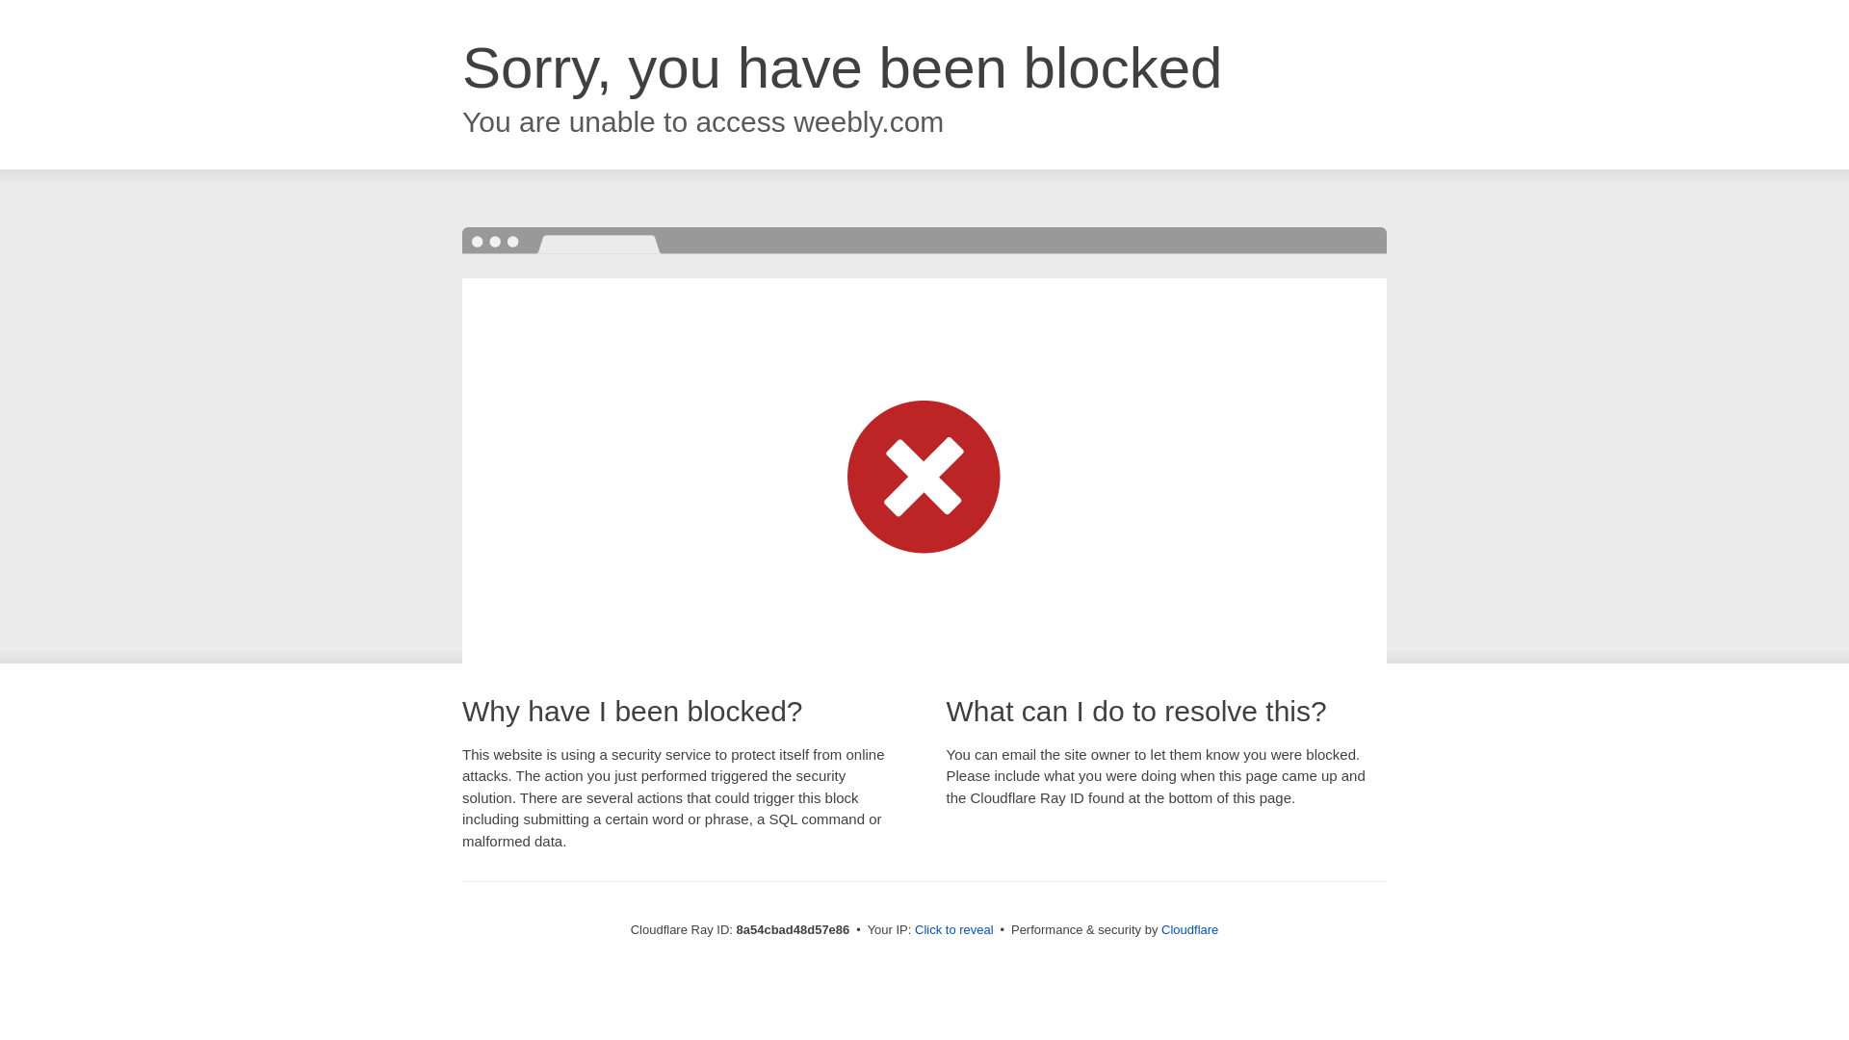 The width and height of the screenshot is (1849, 1040). I want to click on Cloudflare, so click(1189, 929).